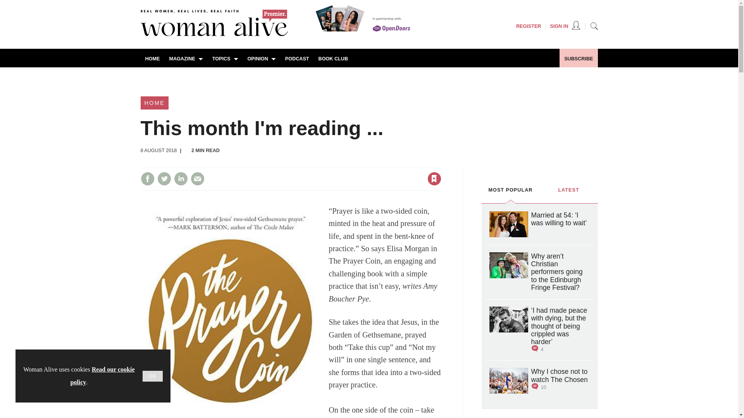 This screenshot has height=418, width=744. Describe the element at coordinates (153, 376) in the screenshot. I see `OK` at that location.